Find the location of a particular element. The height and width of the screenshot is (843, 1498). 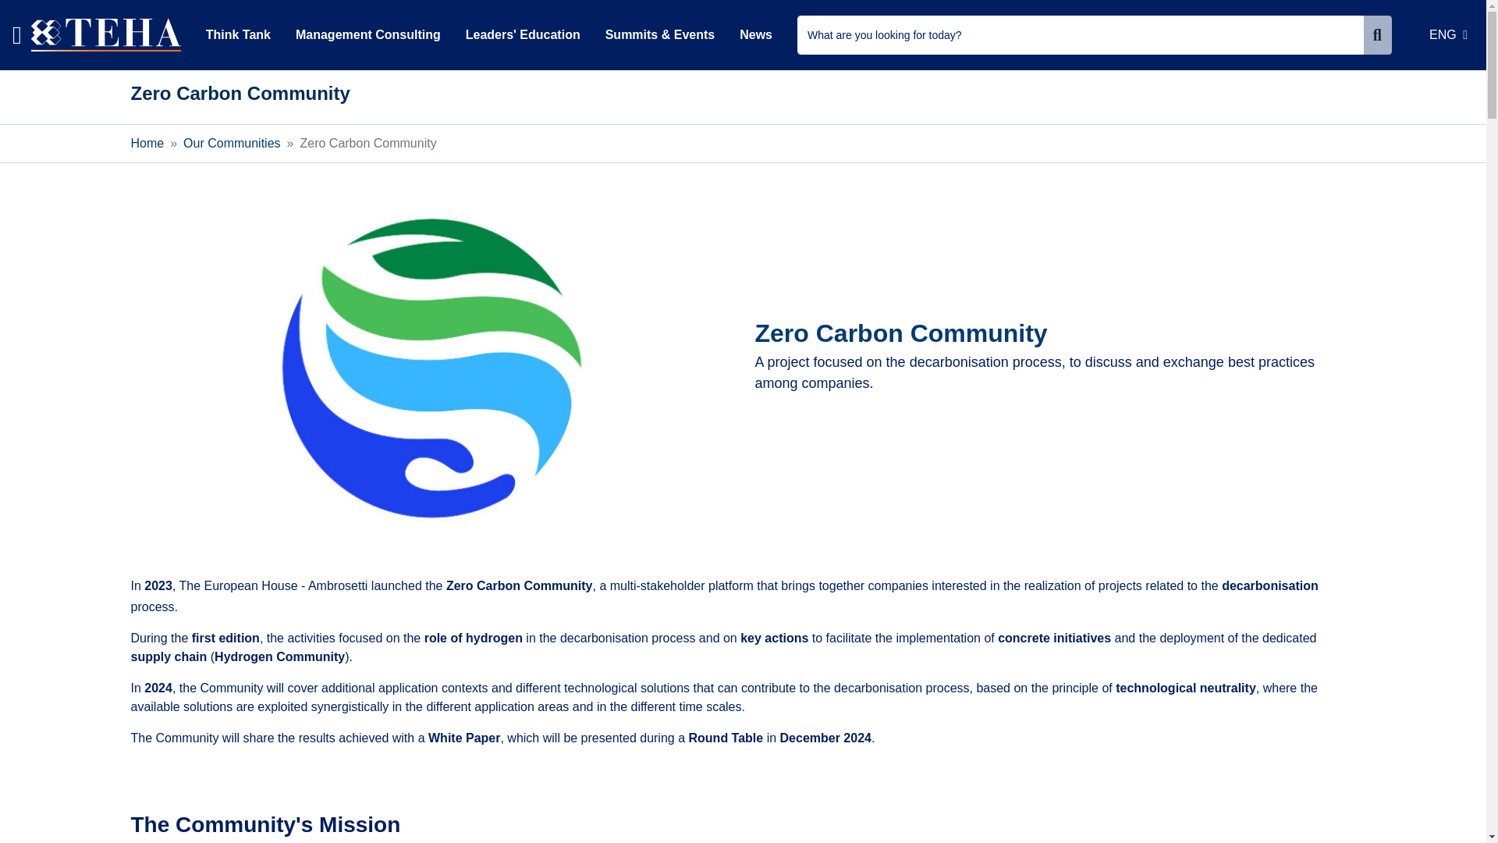

Think Tank is located at coordinates (237, 37).